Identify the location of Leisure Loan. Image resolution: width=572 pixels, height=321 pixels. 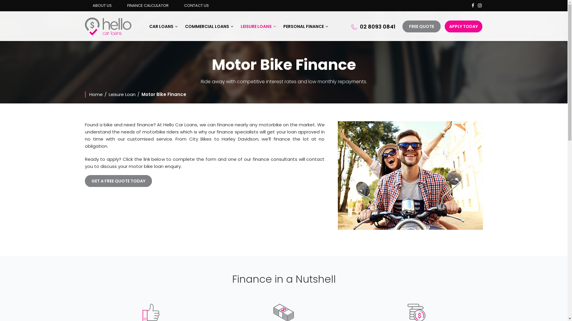
(122, 95).